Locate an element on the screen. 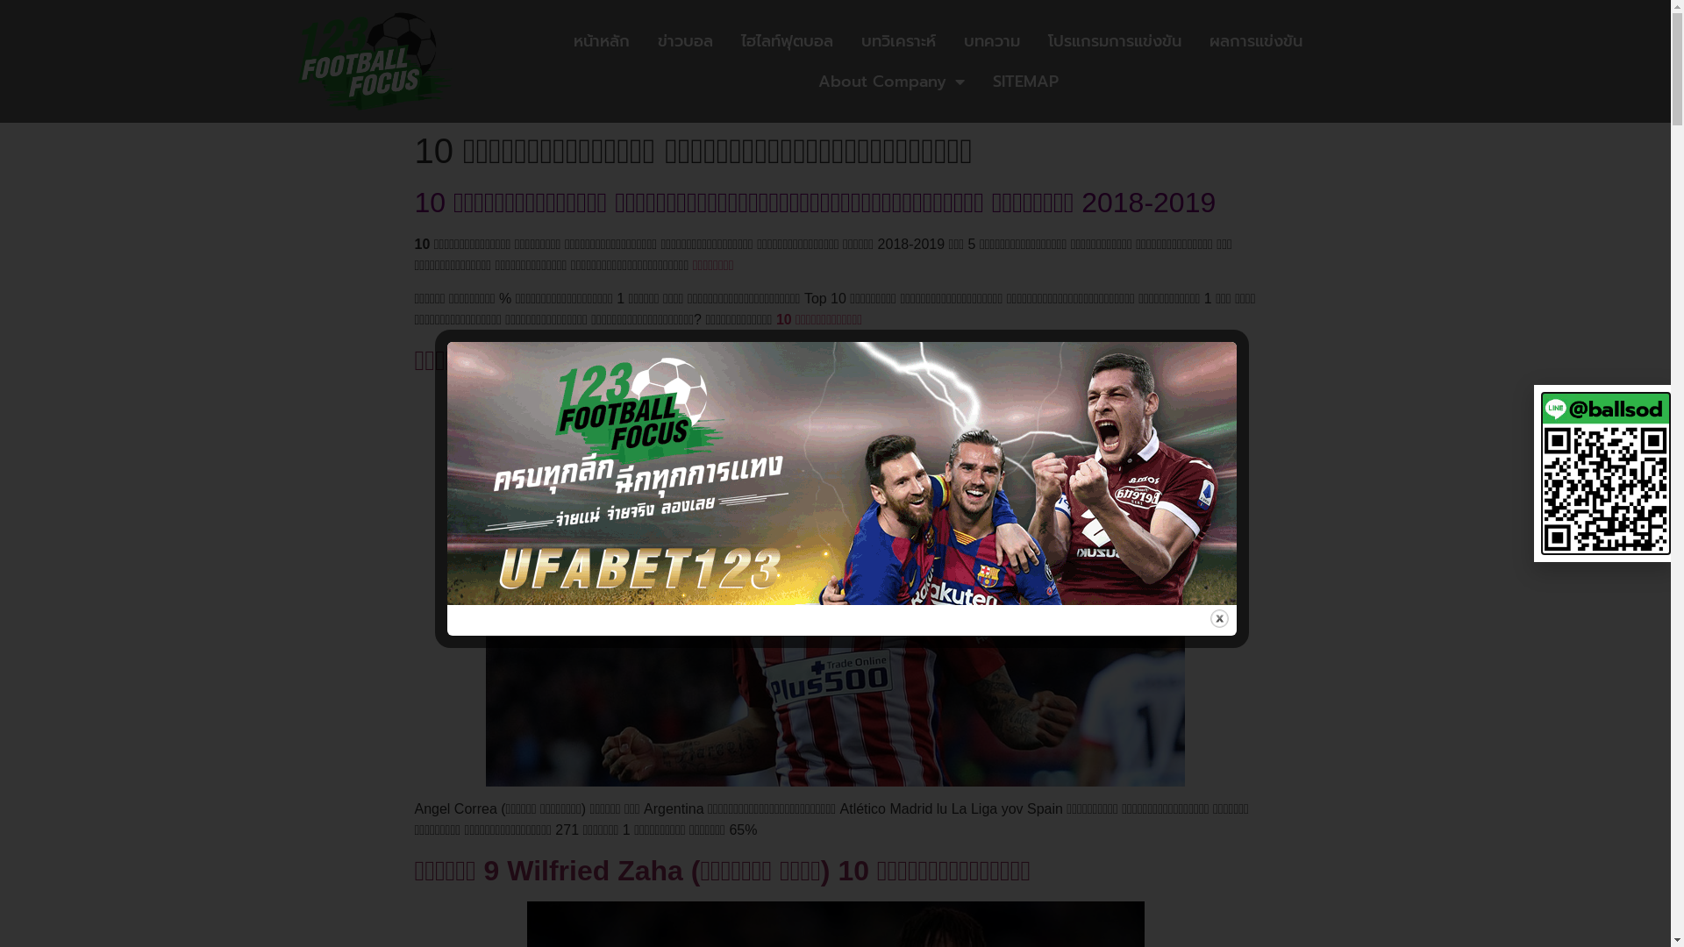 The height and width of the screenshot is (947, 1684). Close is located at coordinates (1219, 619).